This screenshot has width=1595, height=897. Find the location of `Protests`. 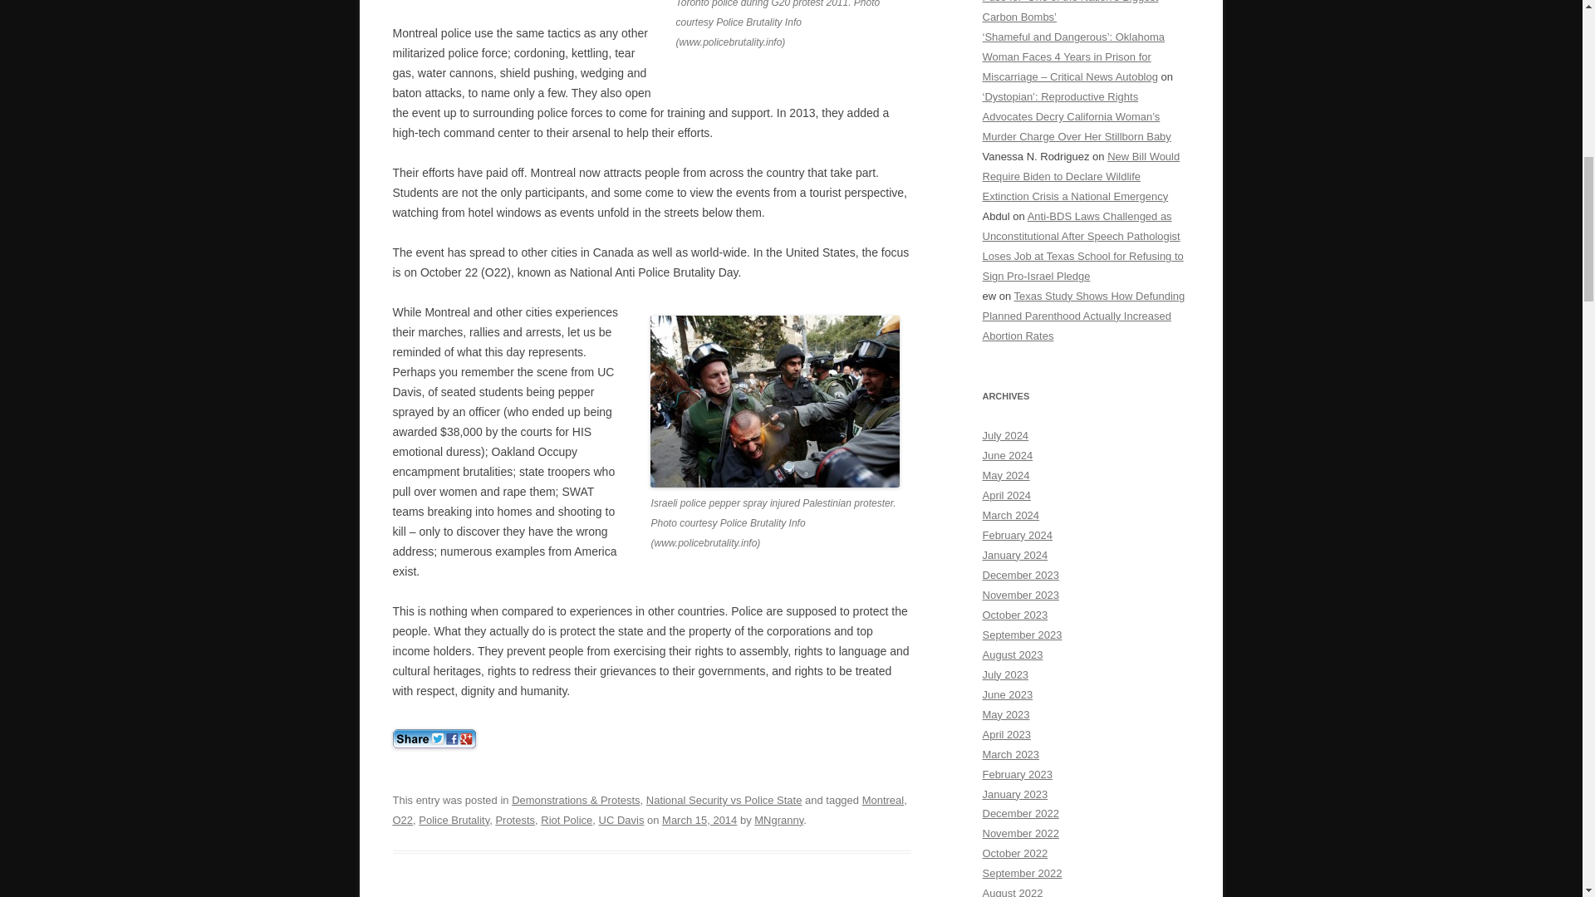

Protests is located at coordinates (514, 819).